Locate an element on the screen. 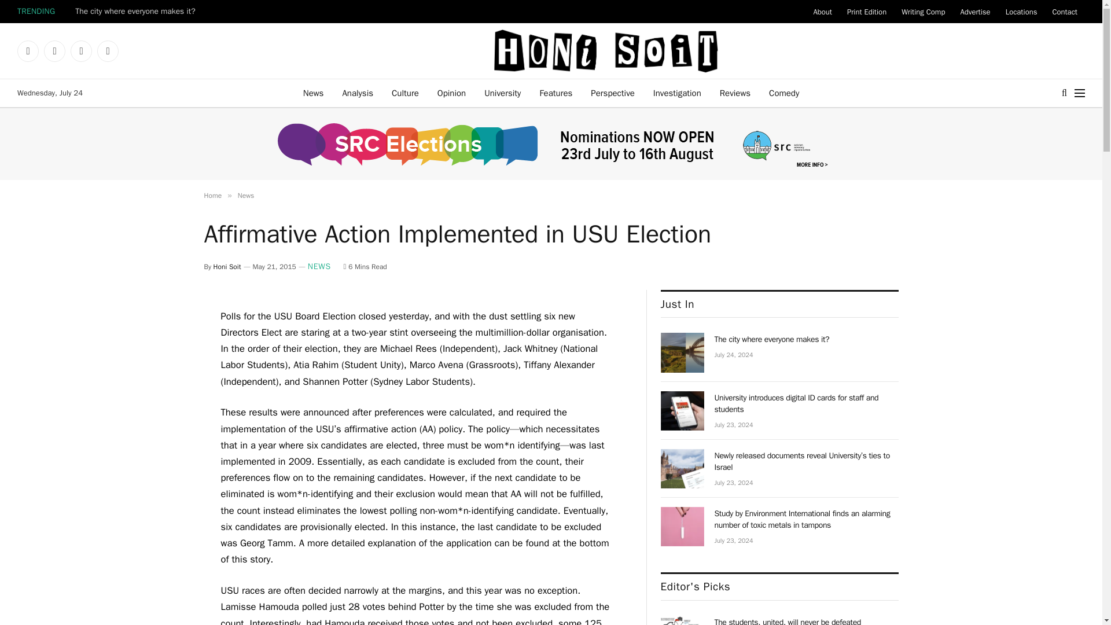 The height and width of the screenshot is (625, 1111). The city where everyone makes it? is located at coordinates (683, 352).